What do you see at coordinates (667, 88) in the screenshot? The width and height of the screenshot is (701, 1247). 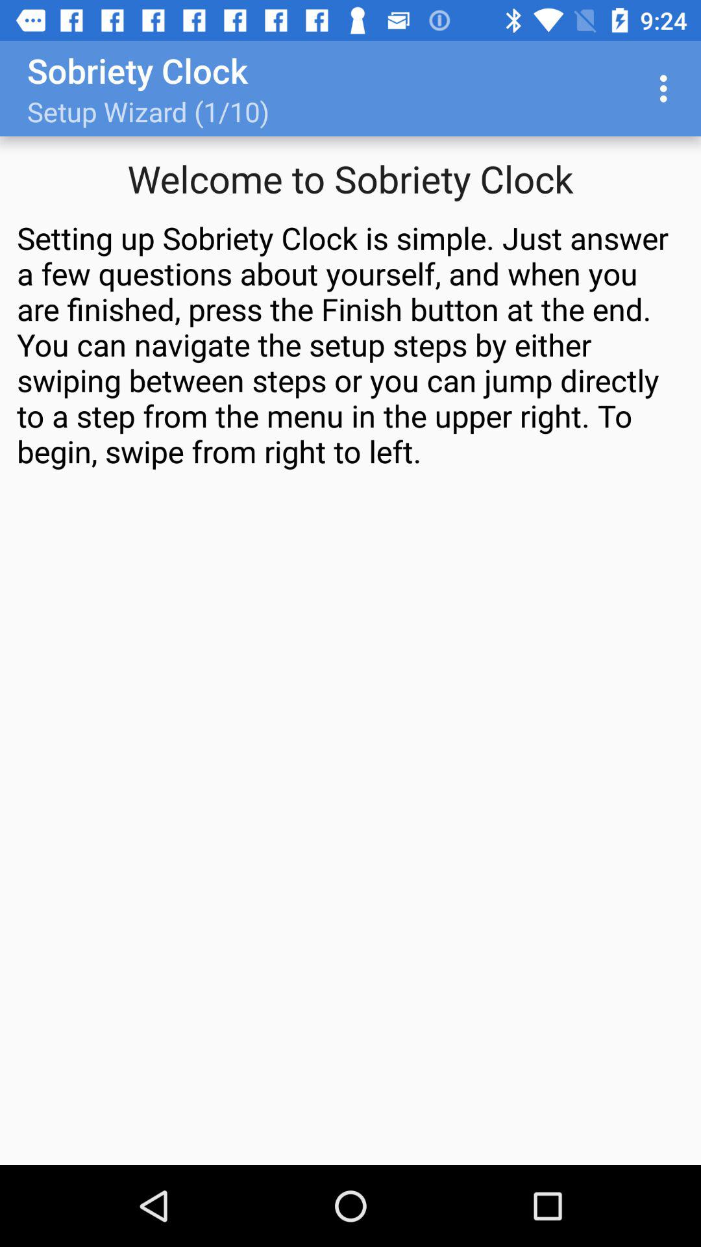 I see `click item above setting up sobriety icon` at bounding box center [667, 88].